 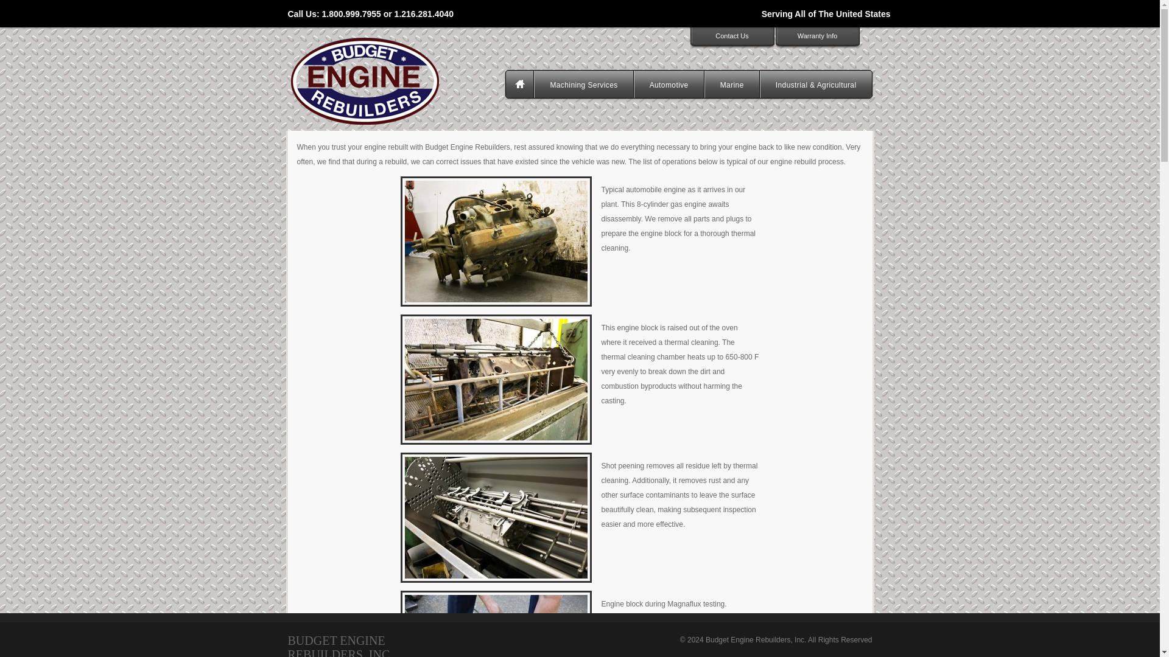 I want to click on Contact Us, so click(x=732, y=38).